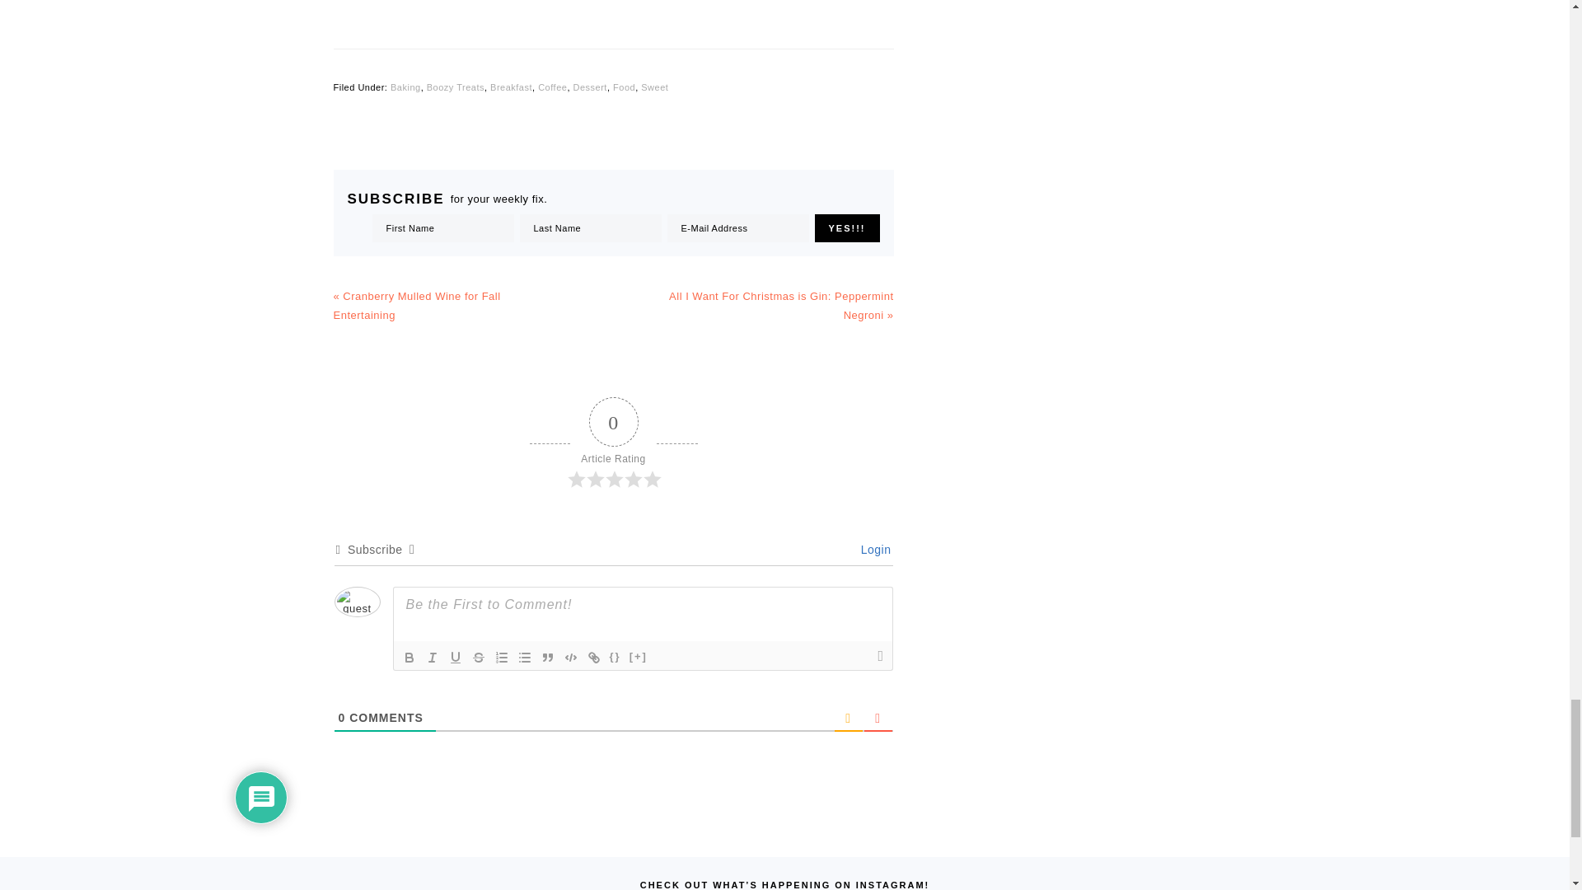  Describe the element at coordinates (432, 658) in the screenshot. I see `Italic` at that location.